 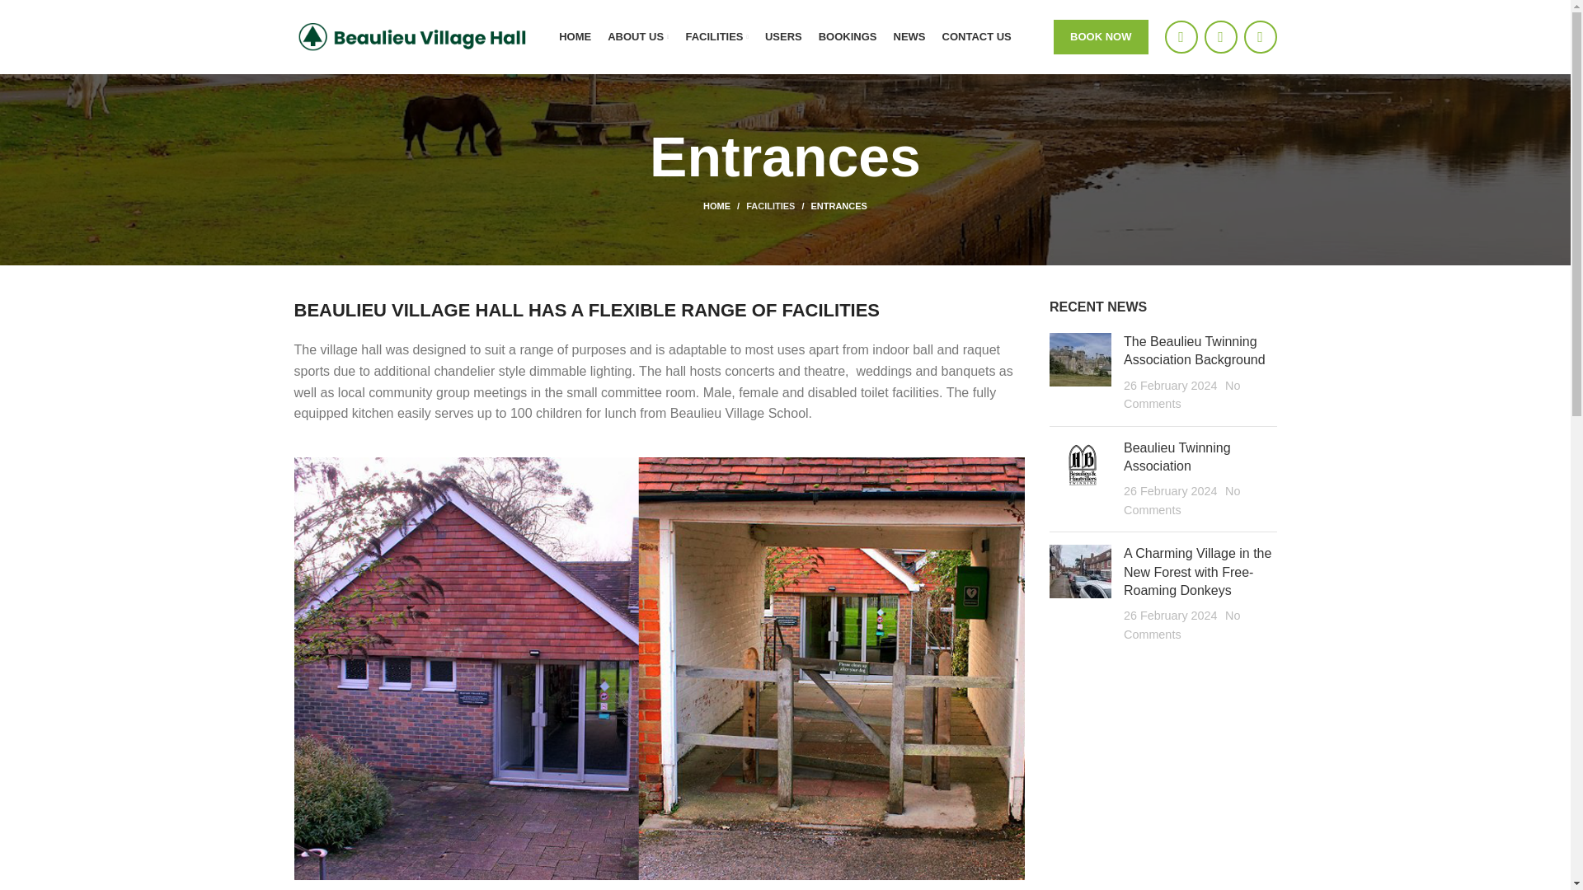 I want to click on Permalink to Beaulieu Twinning Association, so click(x=1177, y=457).